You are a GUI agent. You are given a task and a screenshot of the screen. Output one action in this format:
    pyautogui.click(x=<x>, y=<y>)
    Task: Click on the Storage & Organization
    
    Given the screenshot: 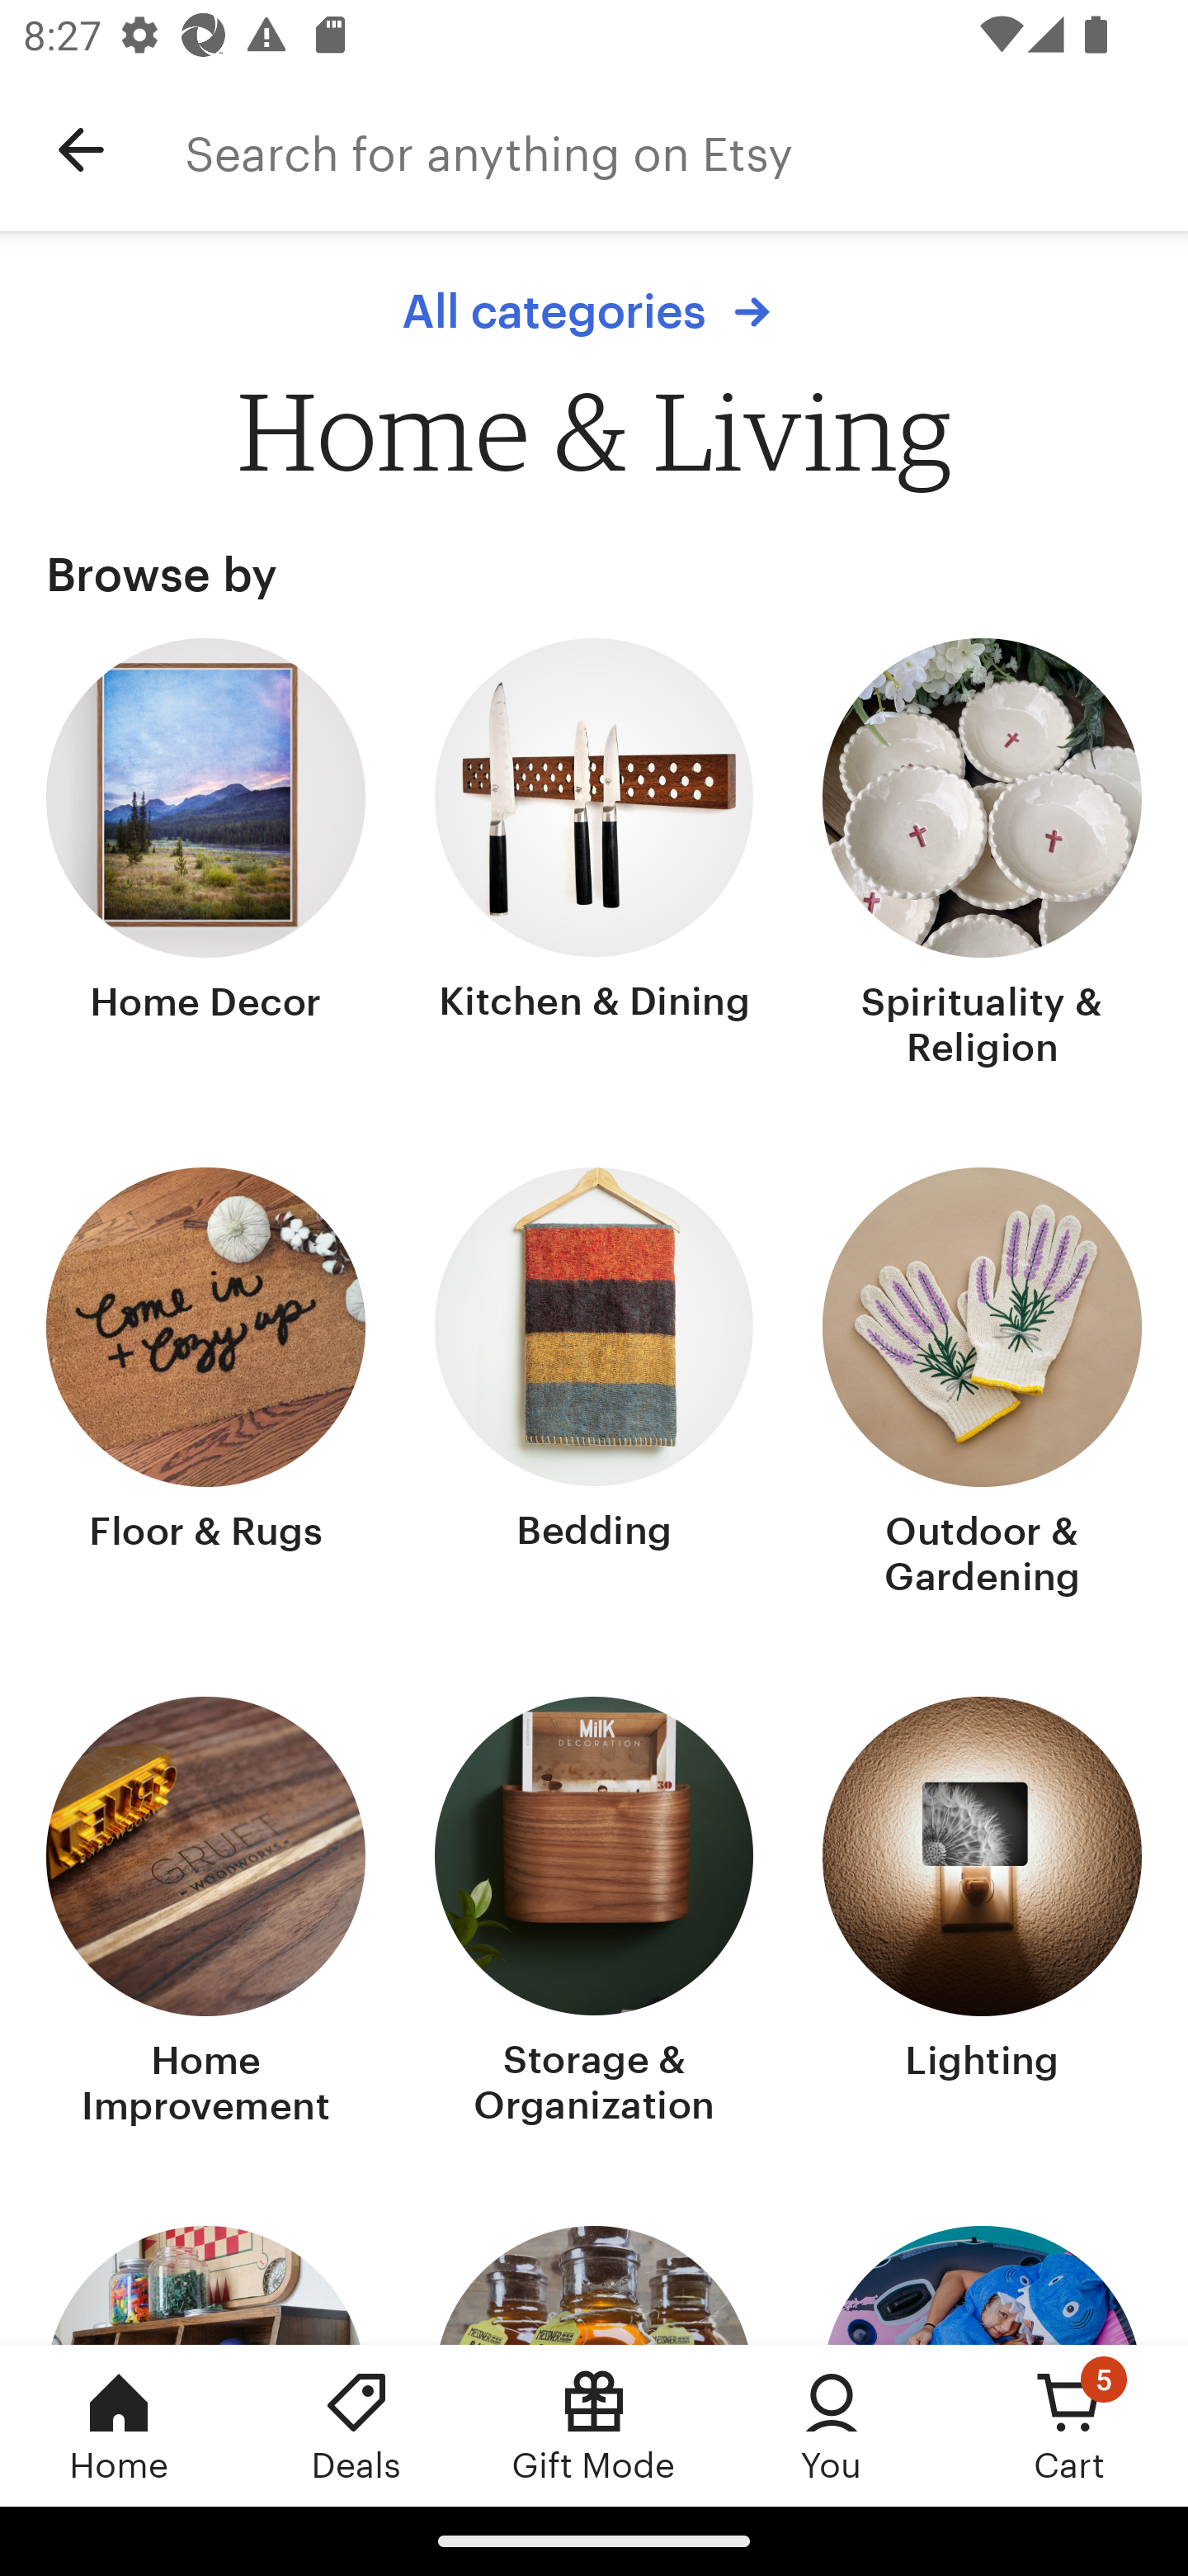 What is the action you would take?
    pyautogui.click(x=594, y=1915)
    